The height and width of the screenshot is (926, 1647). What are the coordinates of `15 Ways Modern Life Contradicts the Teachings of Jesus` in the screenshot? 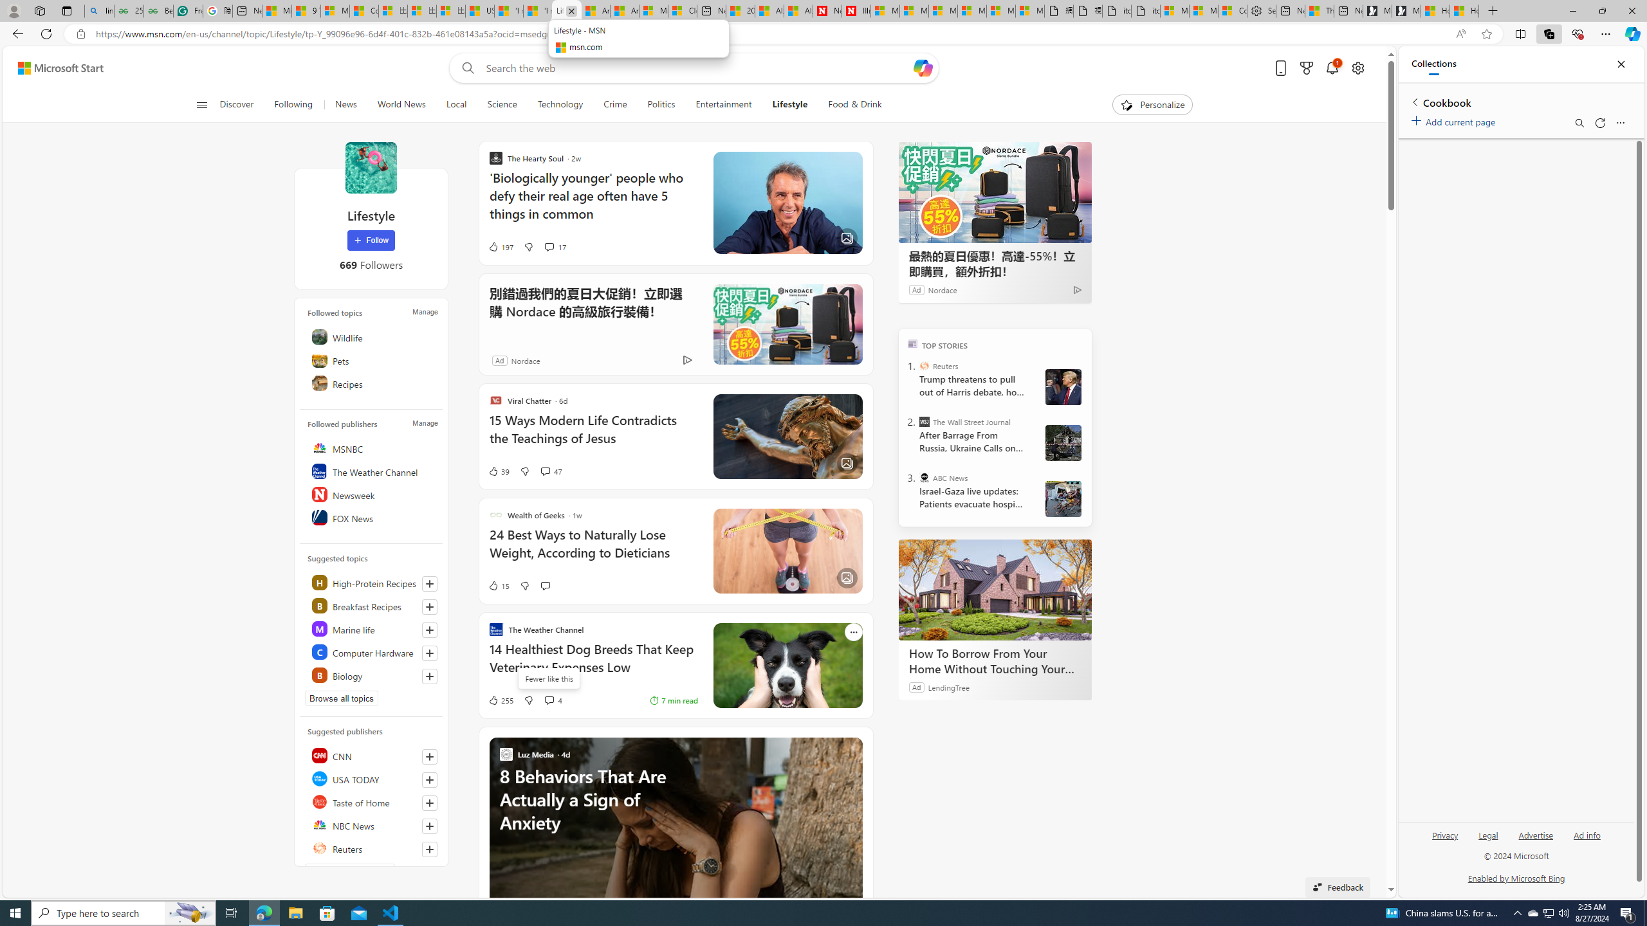 It's located at (593, 436).